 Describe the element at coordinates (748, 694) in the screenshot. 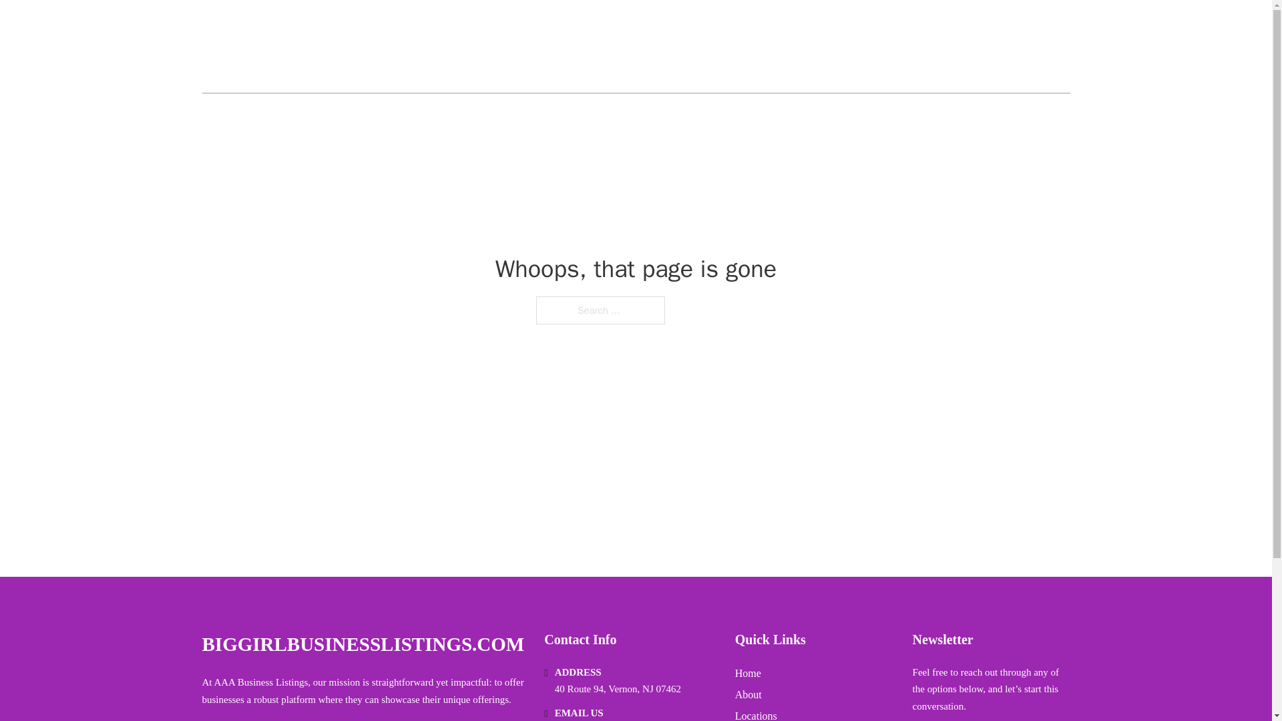

I see `About` at that location.